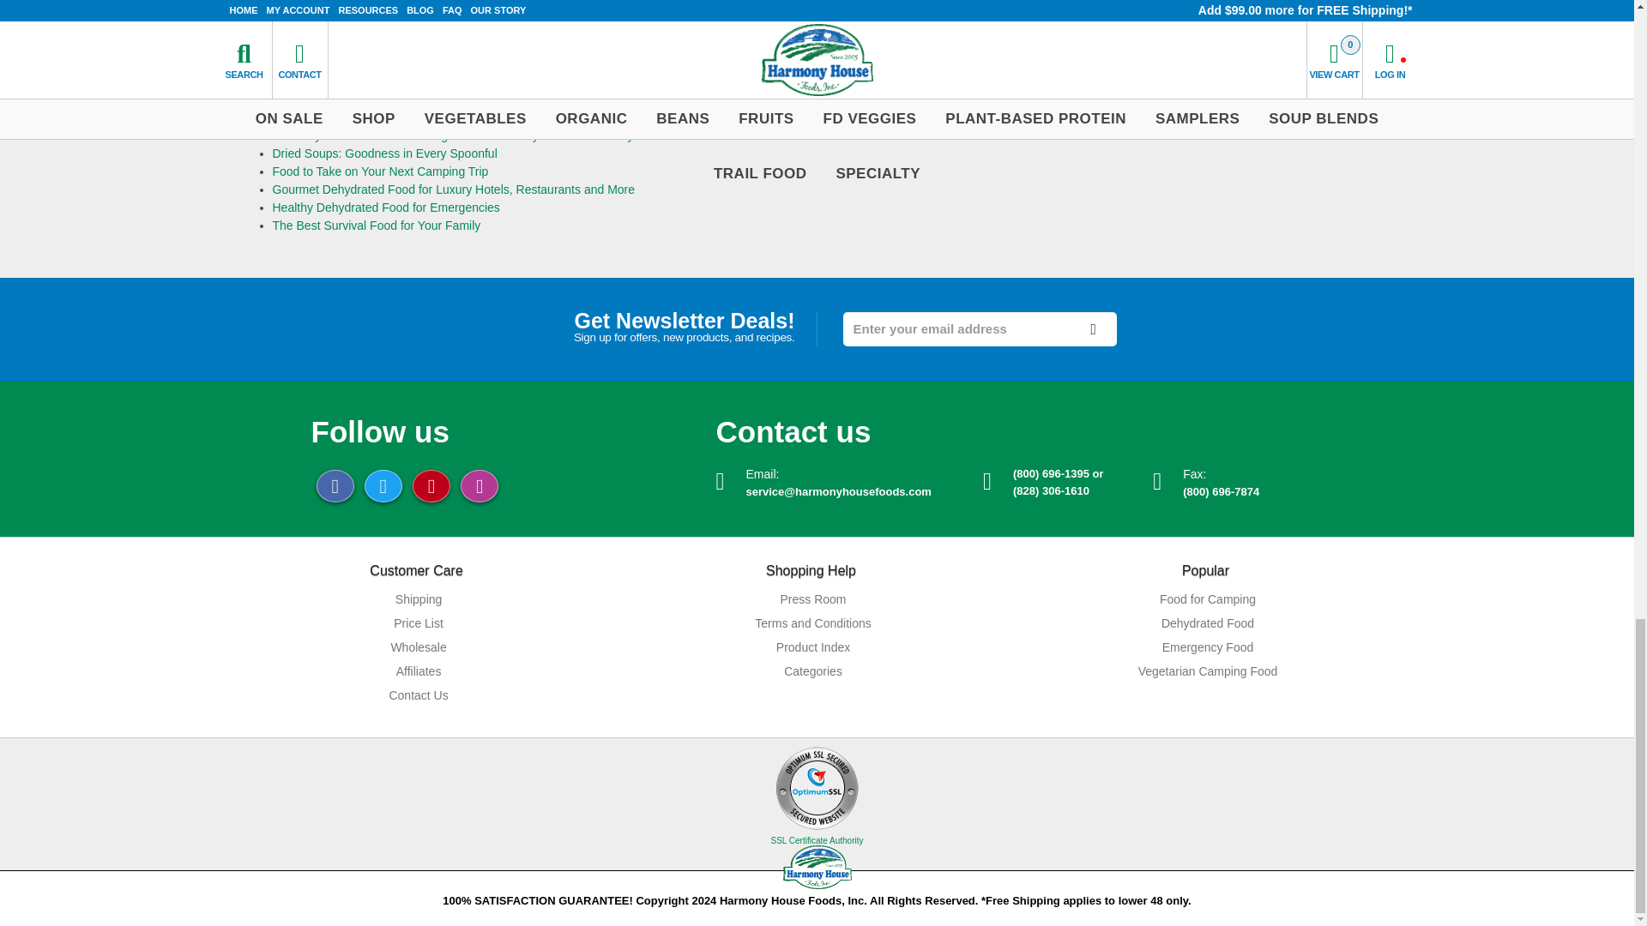 Image resolution: width=1647 pixels, height=926 pixels. What do you see at coordinates (453, 135) in the screenshot?
I see `Harmony House Makes Ordering Wholesale Dehydrated Food Easy` at bounding box center [453, 135].